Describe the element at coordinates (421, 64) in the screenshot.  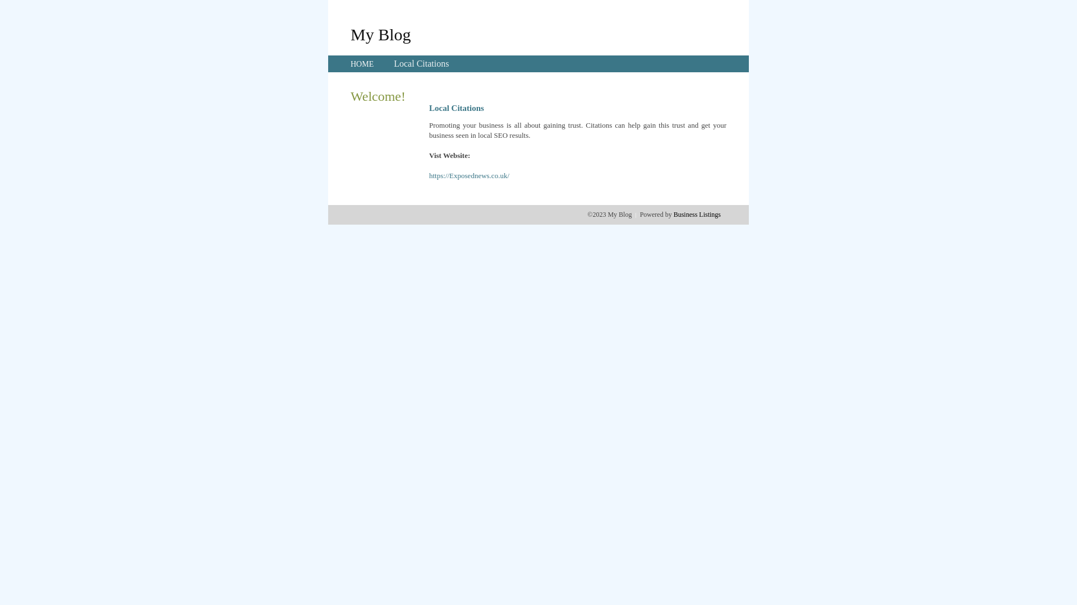
I see `Local Citations` at that location.